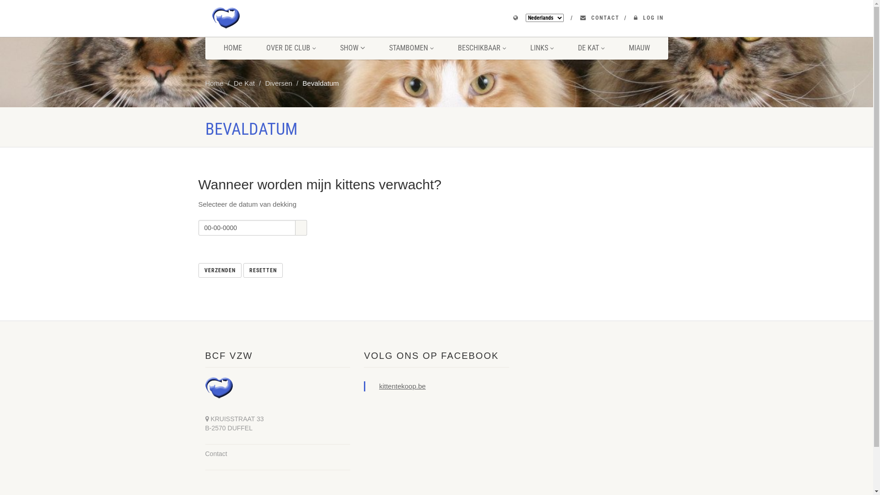 The image size is (880, 495). I want to click on CONTACT, so click(605, 18).